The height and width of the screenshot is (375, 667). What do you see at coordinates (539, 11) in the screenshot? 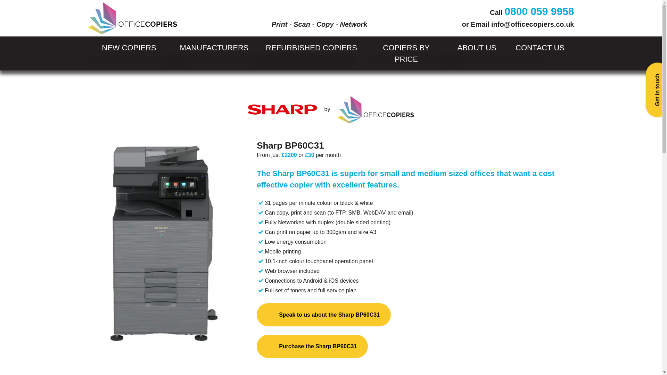
I see `0800 059 9958` at bounding box center [539, 11].